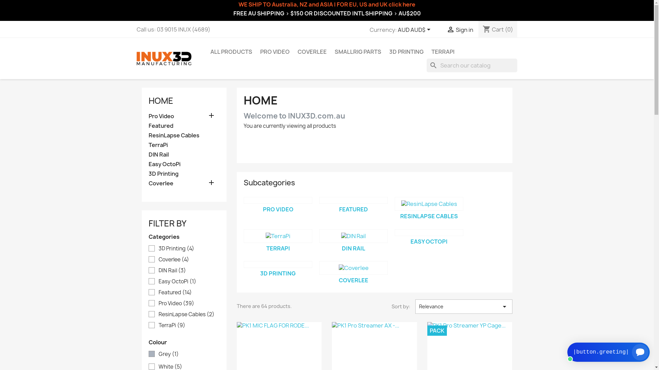 This screenshot has height=370, width=659. Describe the element at coordinates (354, 209) in the screenshot. I see `FEATURED` at that location.